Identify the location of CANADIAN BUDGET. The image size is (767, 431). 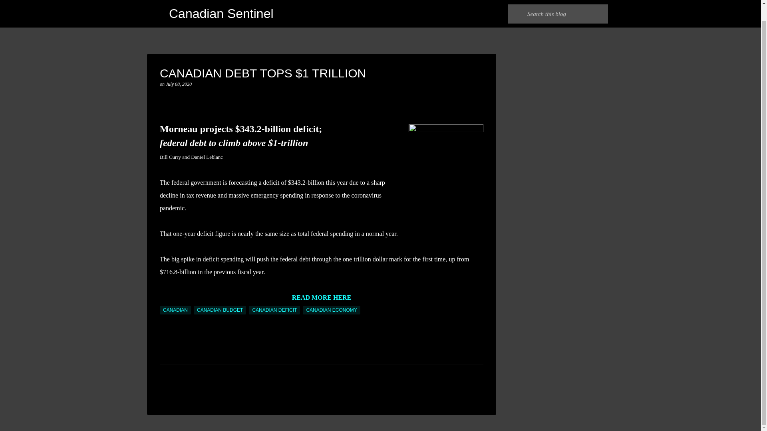
(220, 310).